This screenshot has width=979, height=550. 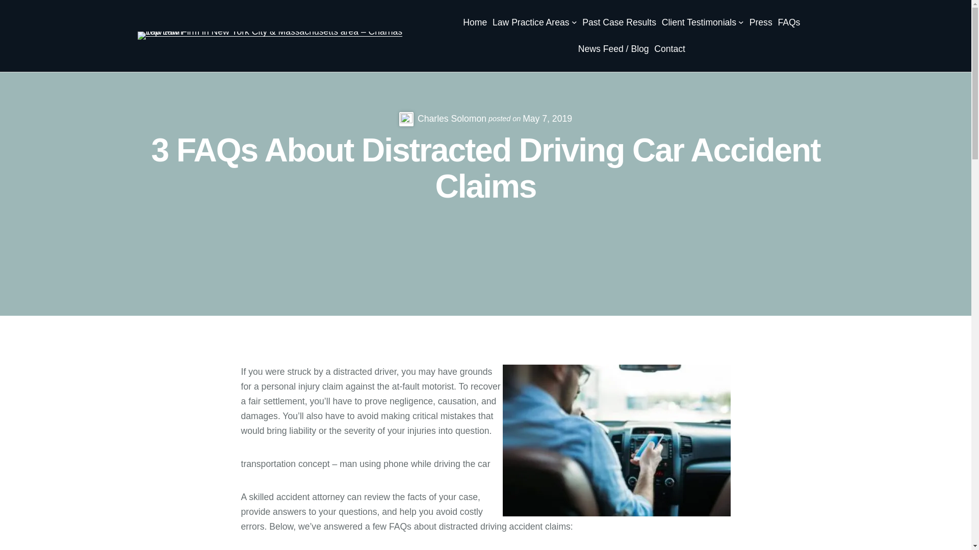 What do you see at coordinates (531, 22) in the screenshot?
I see `Law Practice Areas` at bounding box center [531, 22].